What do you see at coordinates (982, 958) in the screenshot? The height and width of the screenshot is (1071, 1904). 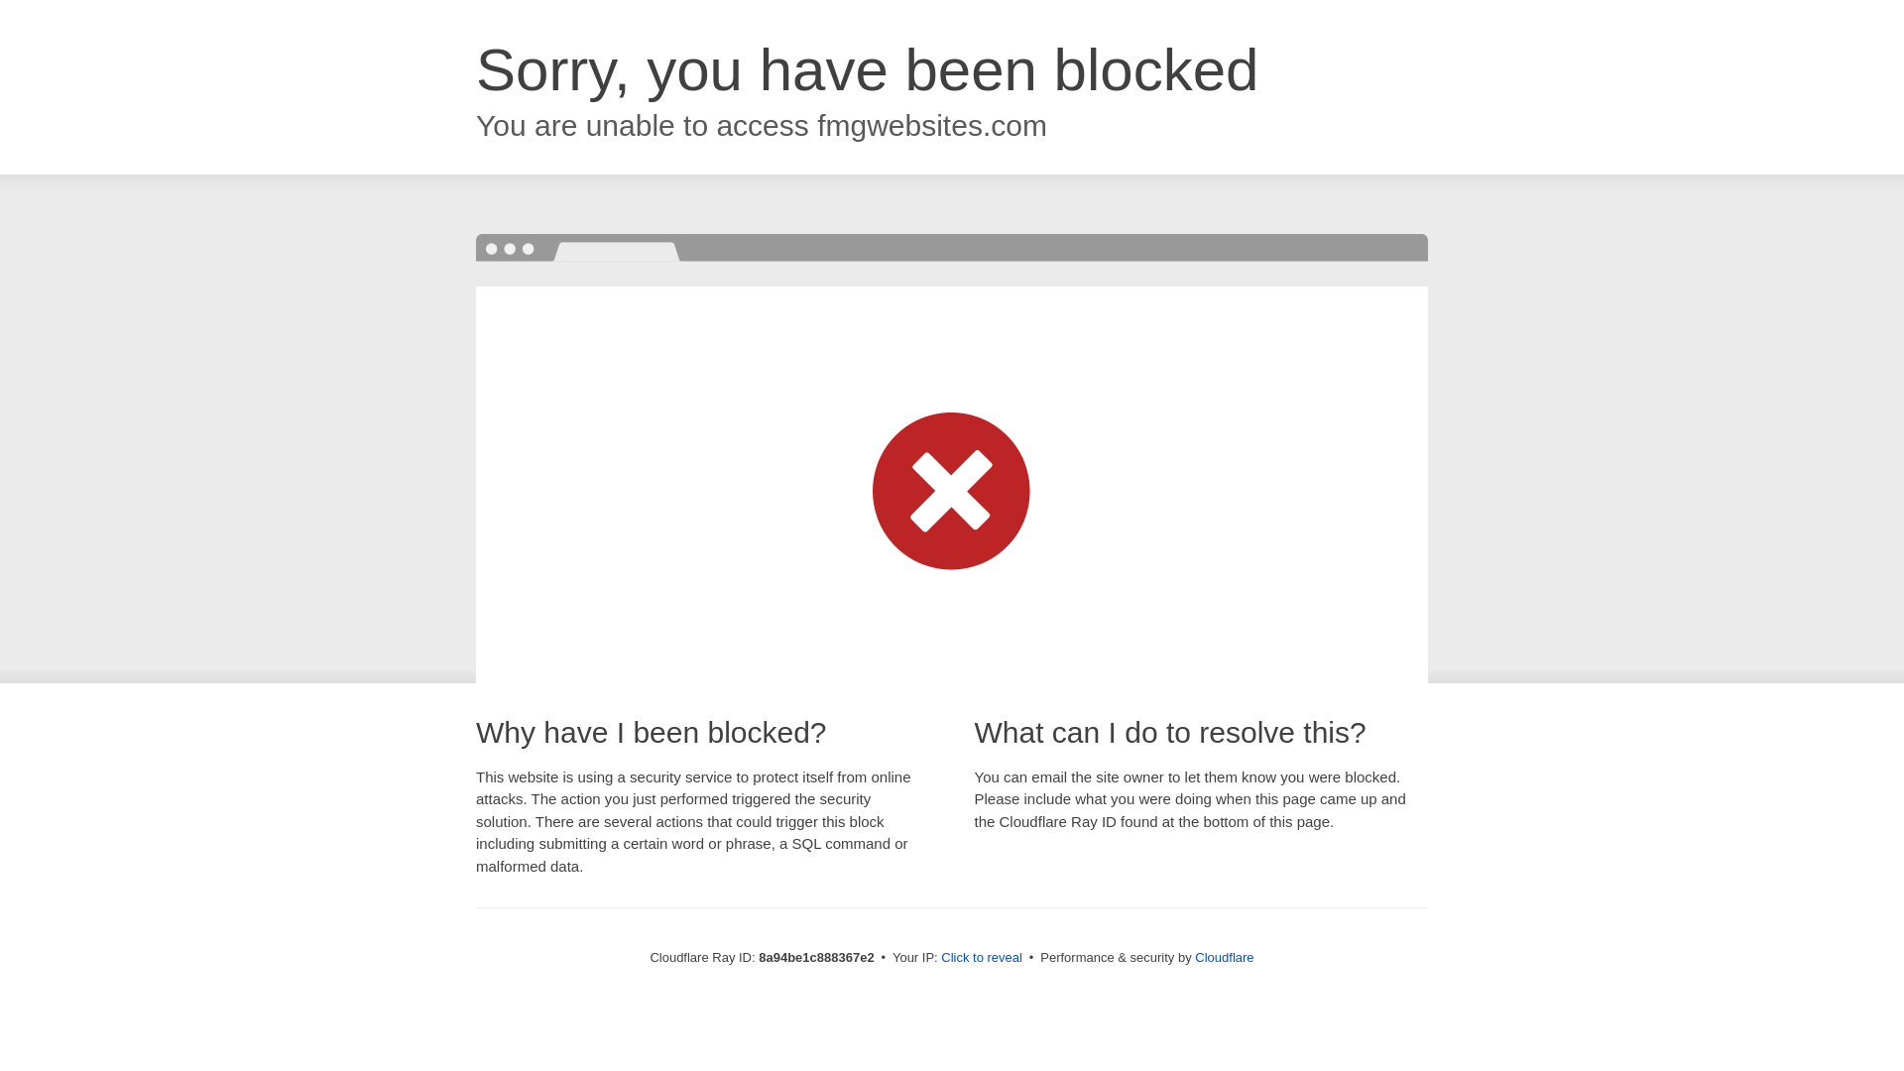 I see `Click to reveal` at bounding box center [982, 958].